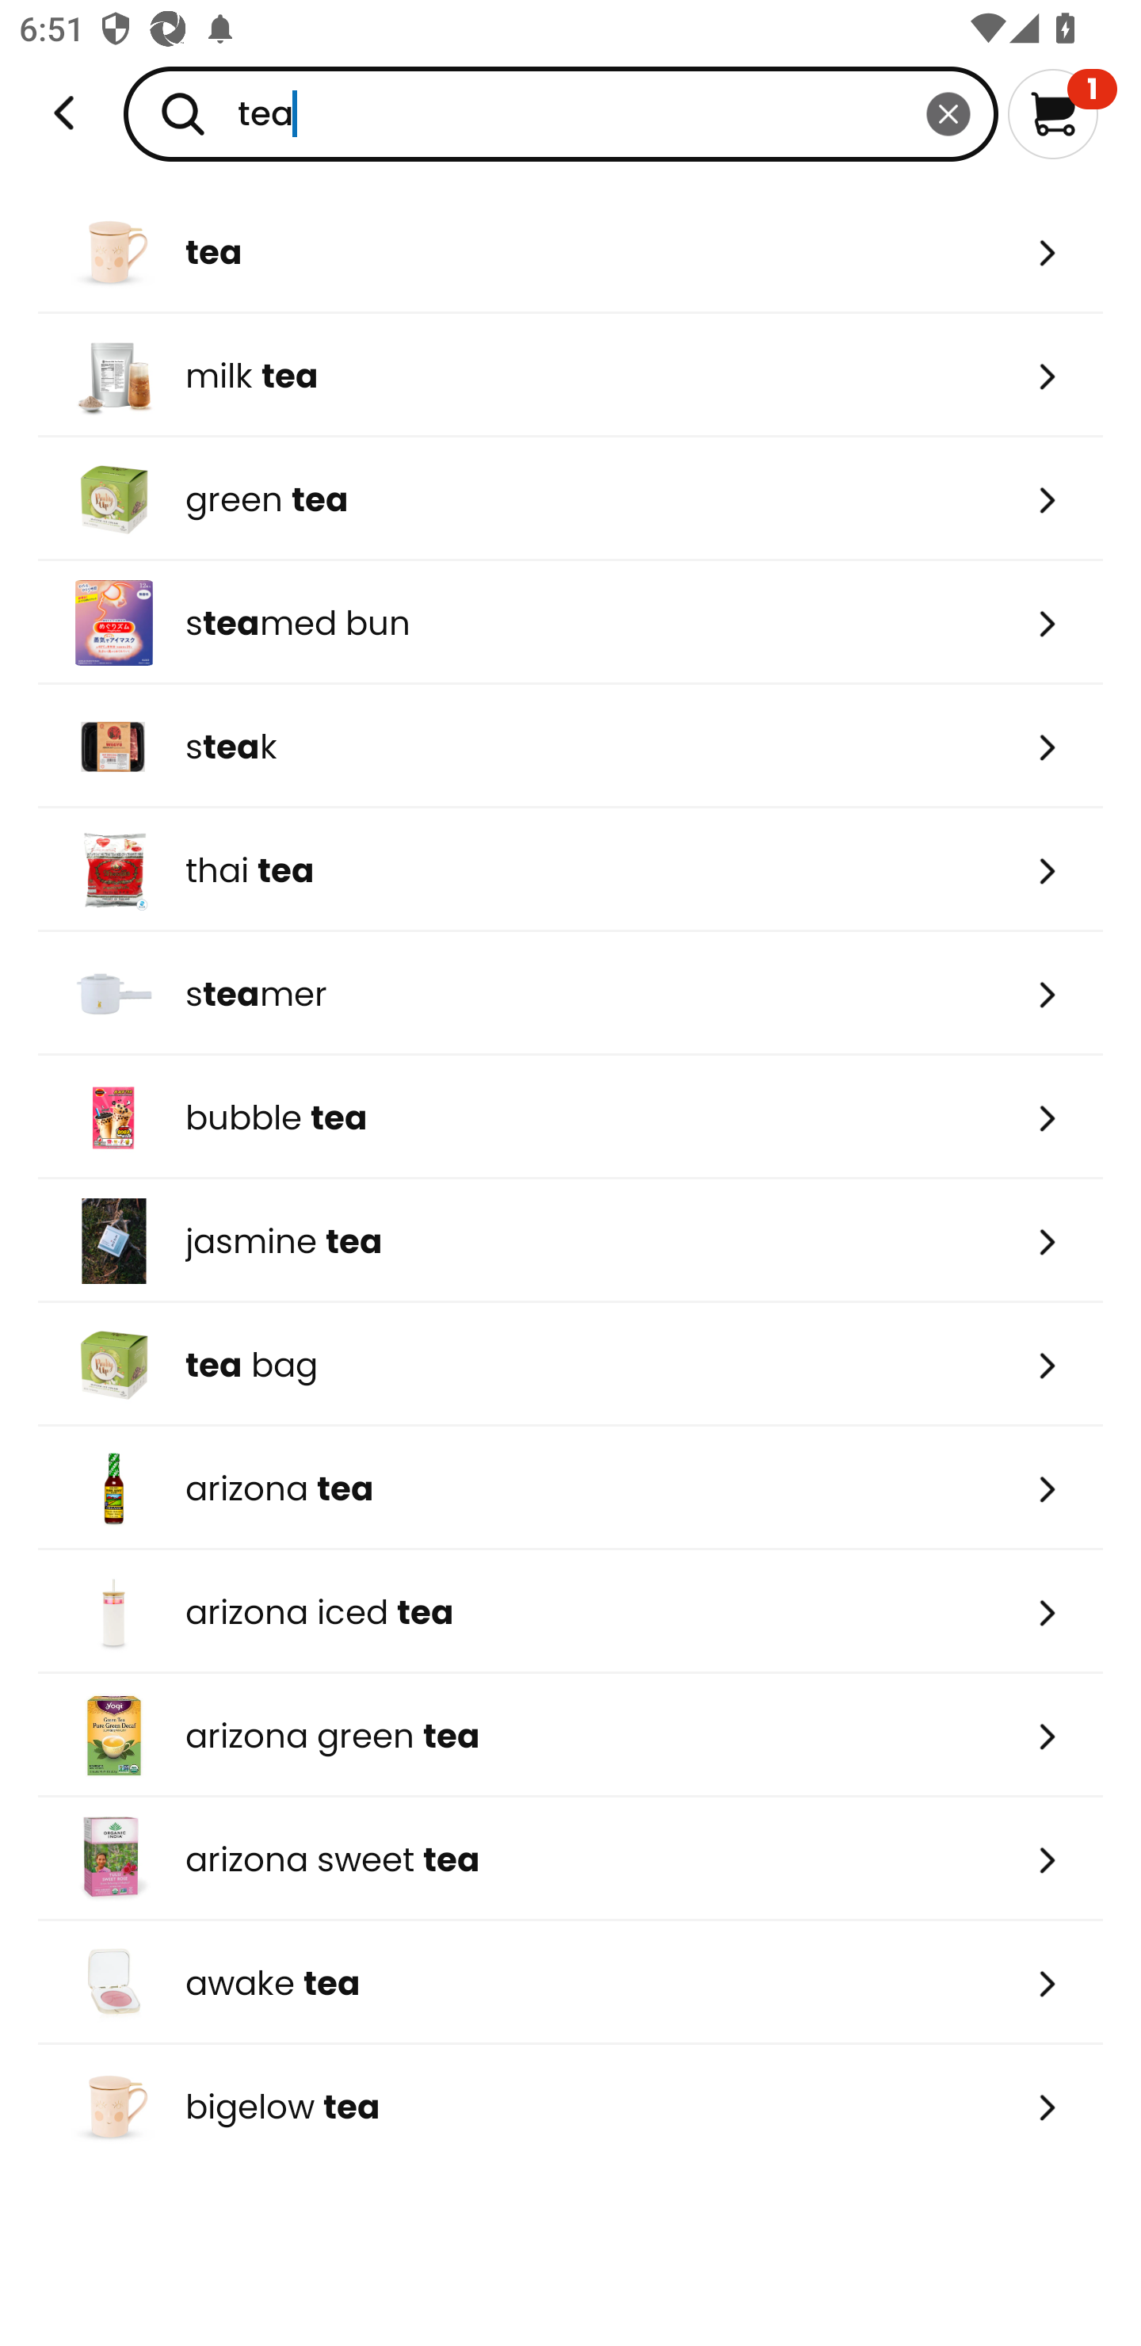 This screenshot has width=1141, height=2346. What do you see at coordinates (570, 994) in the screenshot?
I see `steamer` at bounding box center [570, 994].